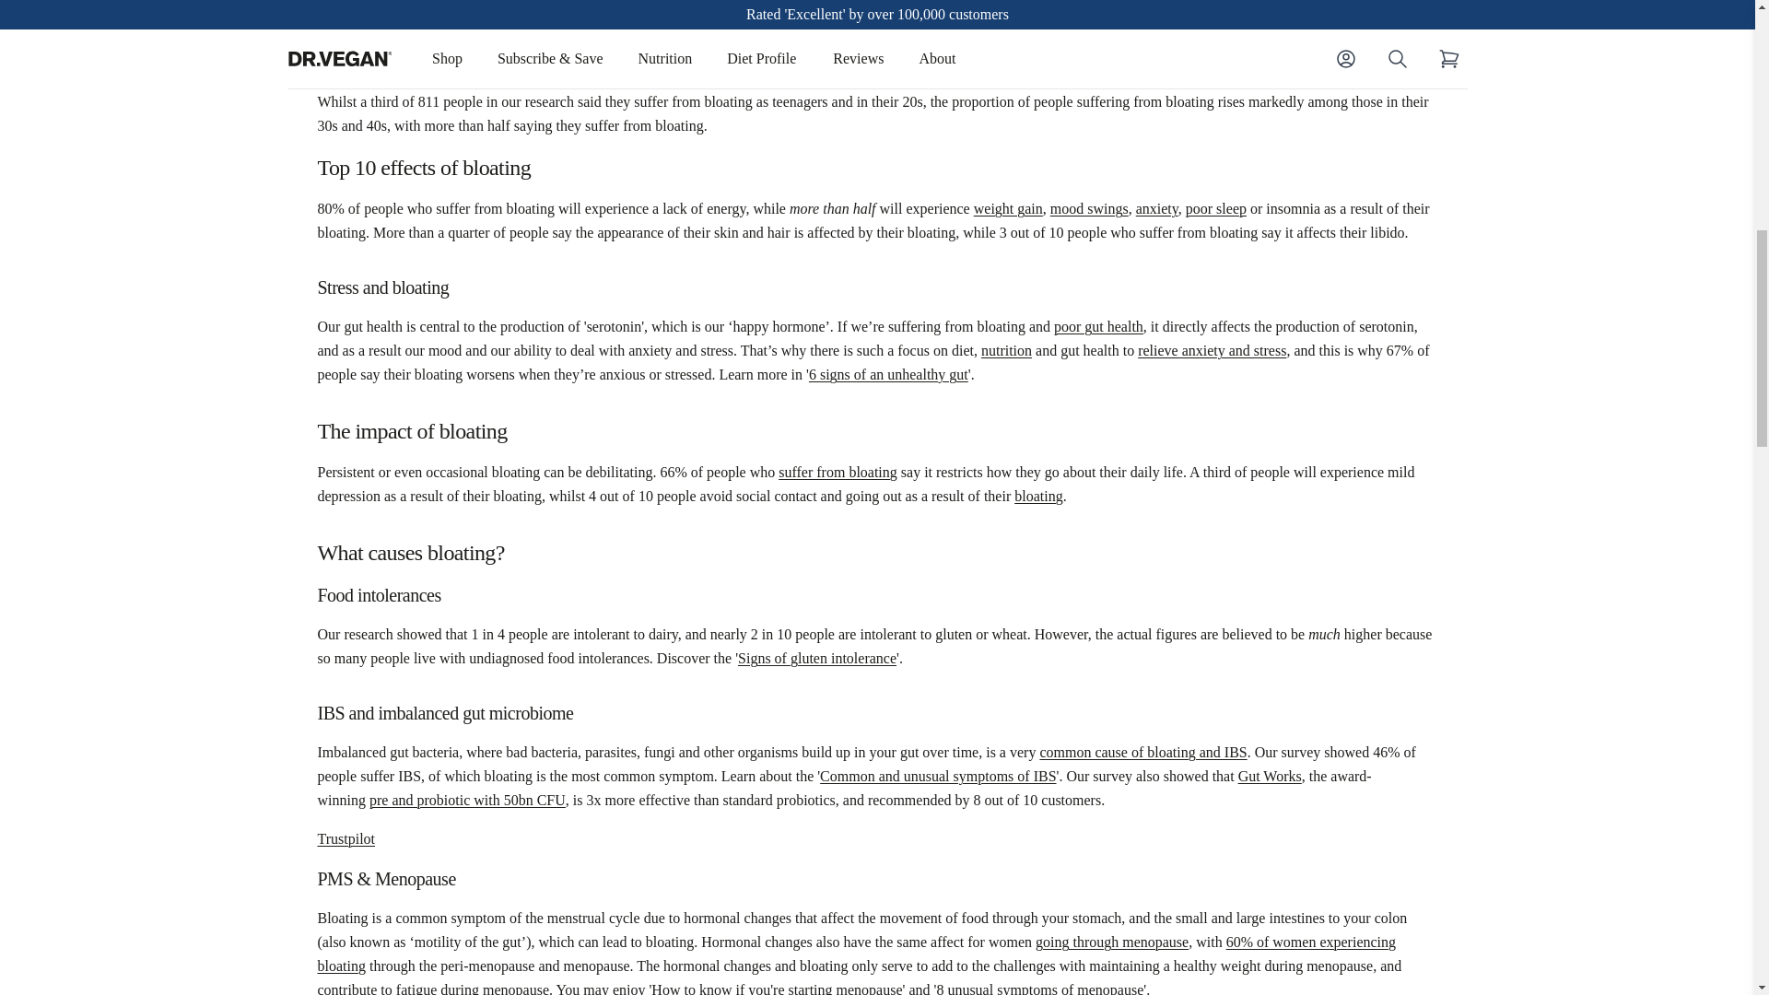  I want to click on causes of bloating, so click(403, 3).